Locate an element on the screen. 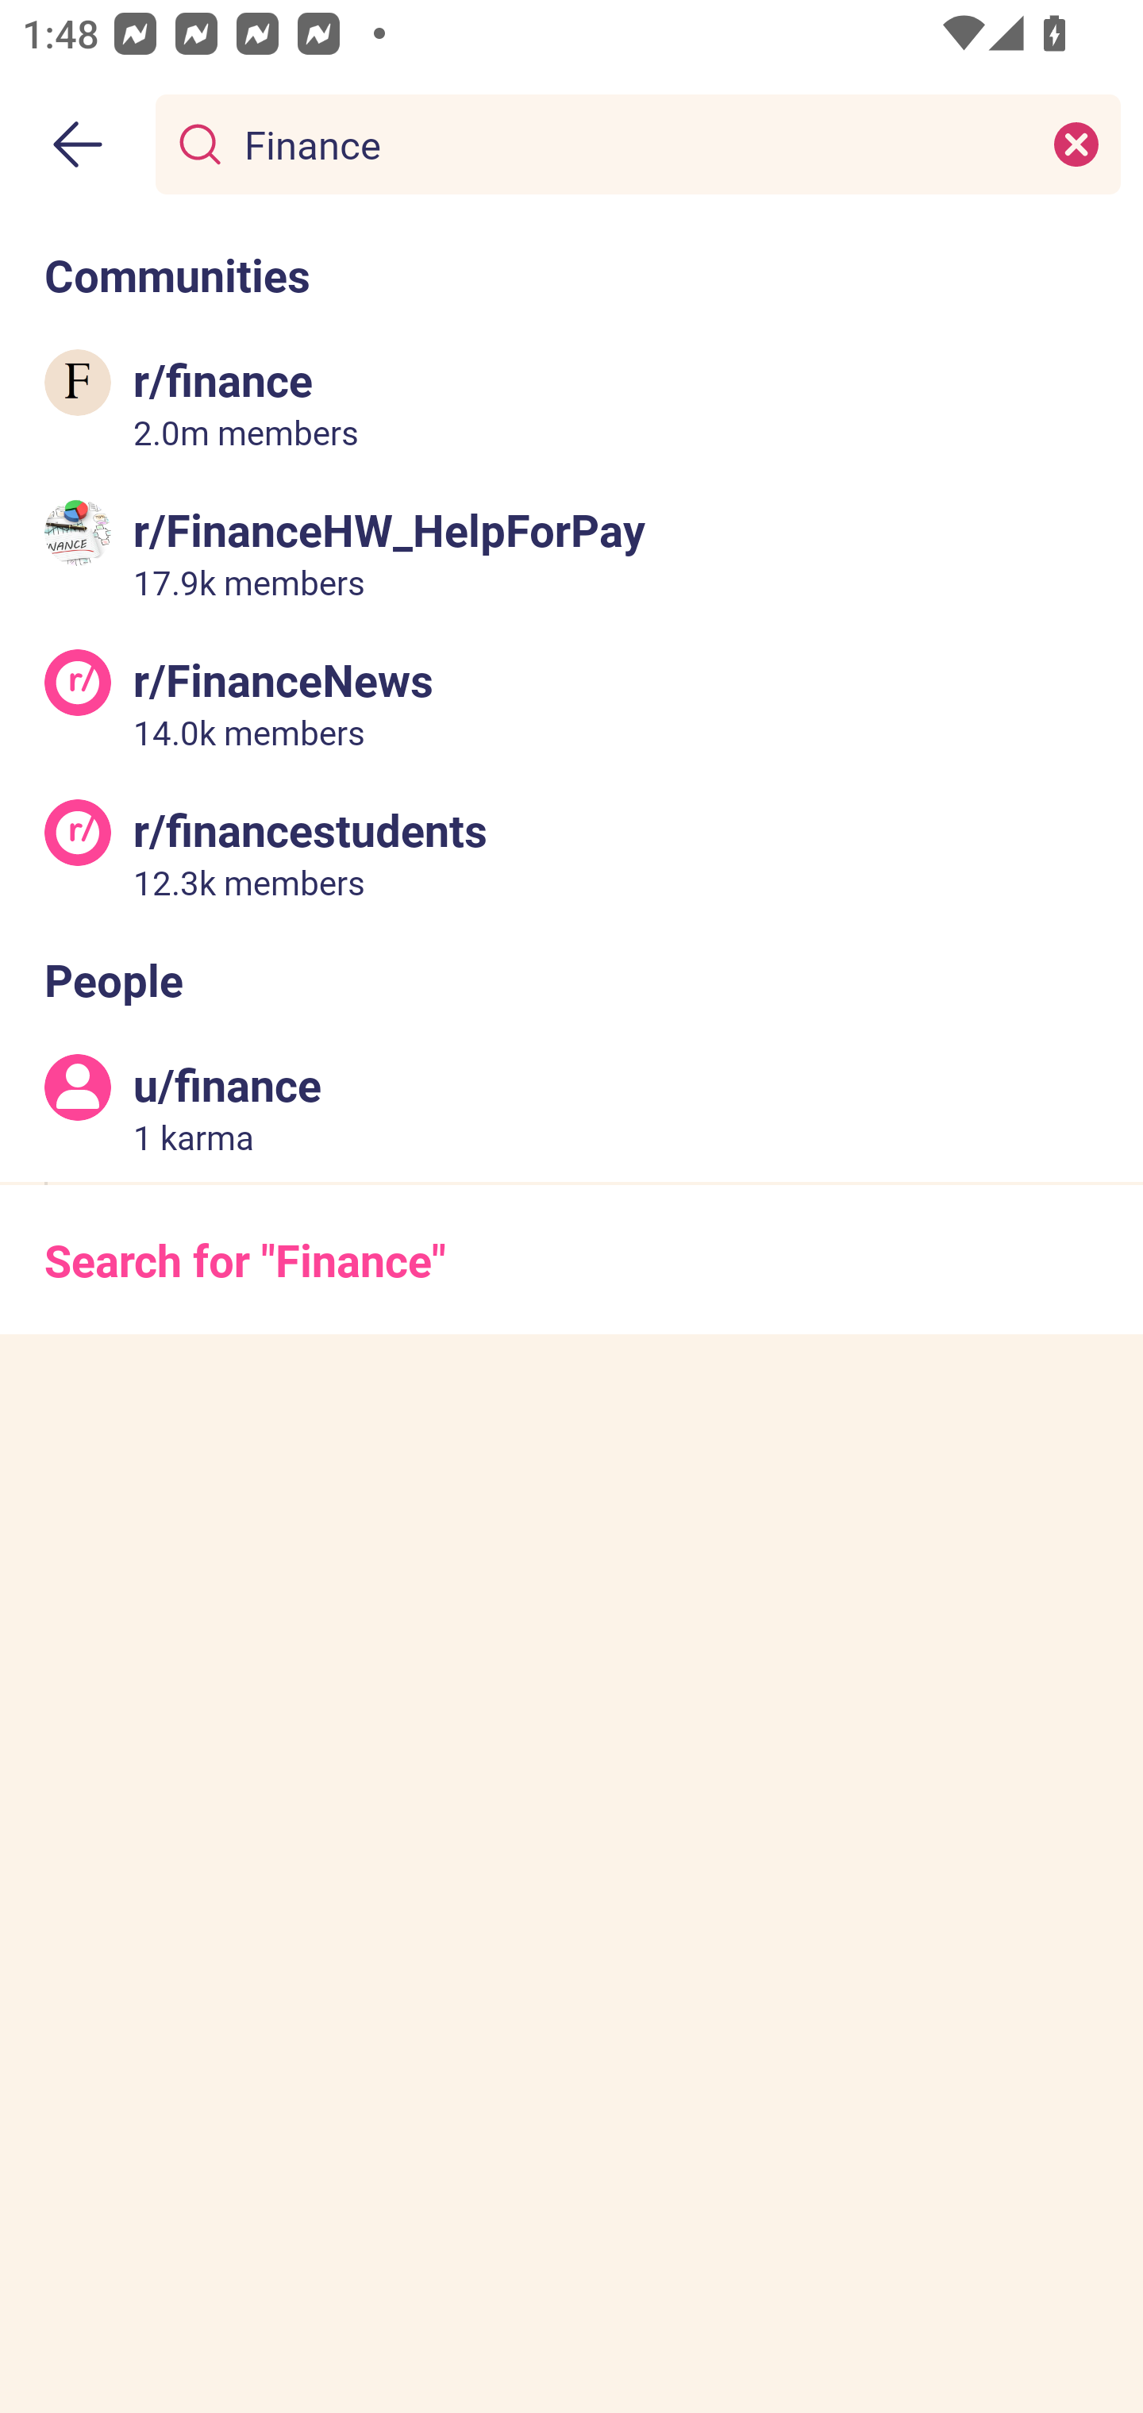 This screenshot has width=1143, height=2413. r/finance 2.0m members 2.0 million members is located at coordinates (571, 402).